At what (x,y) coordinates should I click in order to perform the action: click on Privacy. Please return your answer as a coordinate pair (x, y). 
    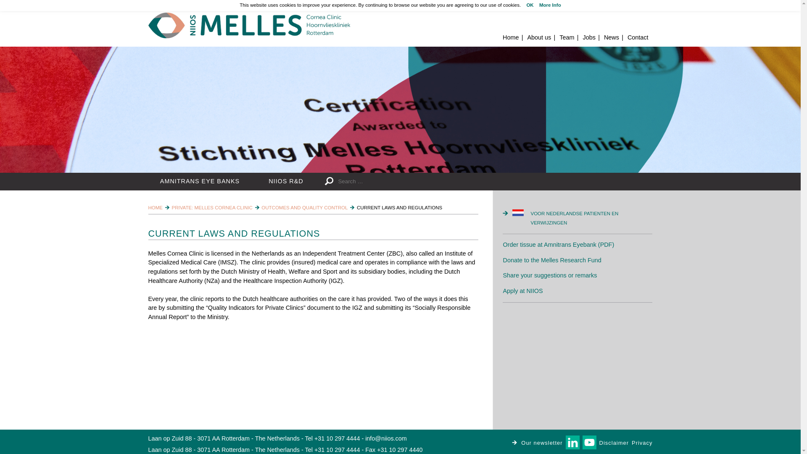
    Looking at the image, I should click on (642, 442).